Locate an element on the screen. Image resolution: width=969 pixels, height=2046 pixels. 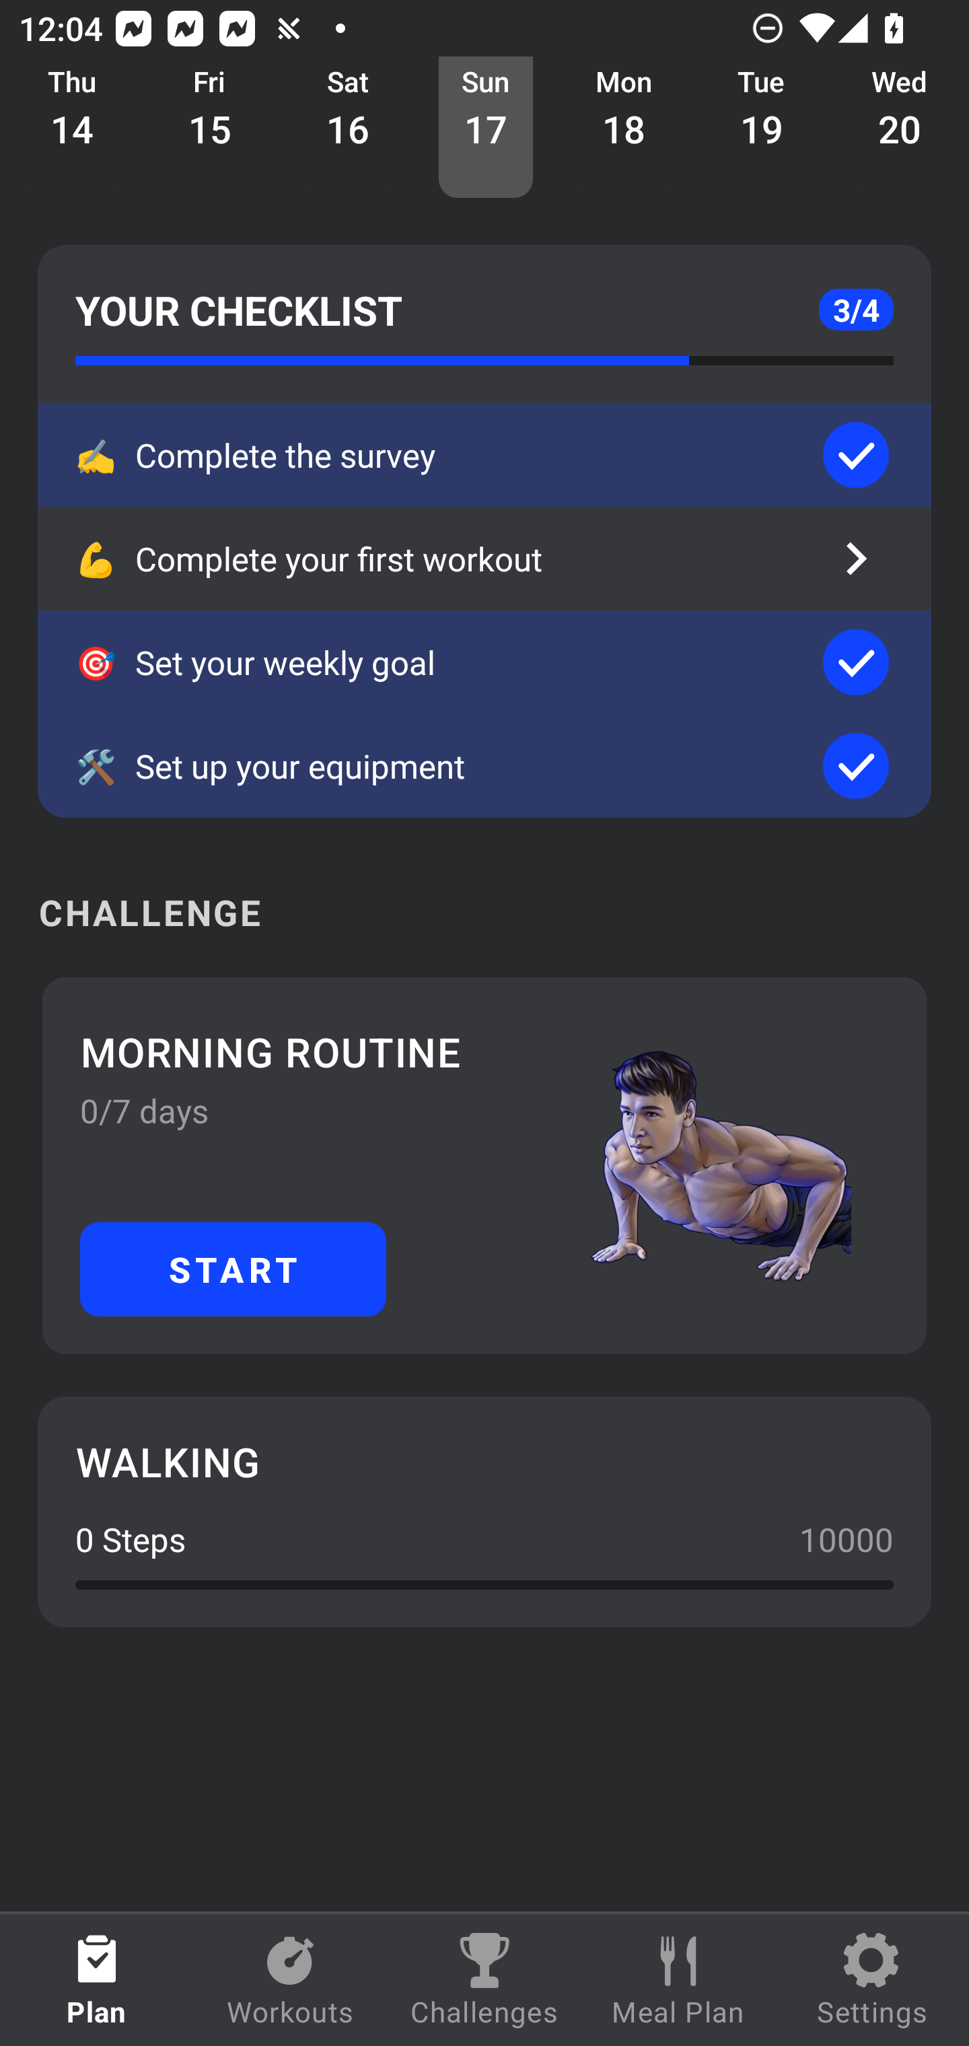
Sun 17 is located at coordinates (486, 128).